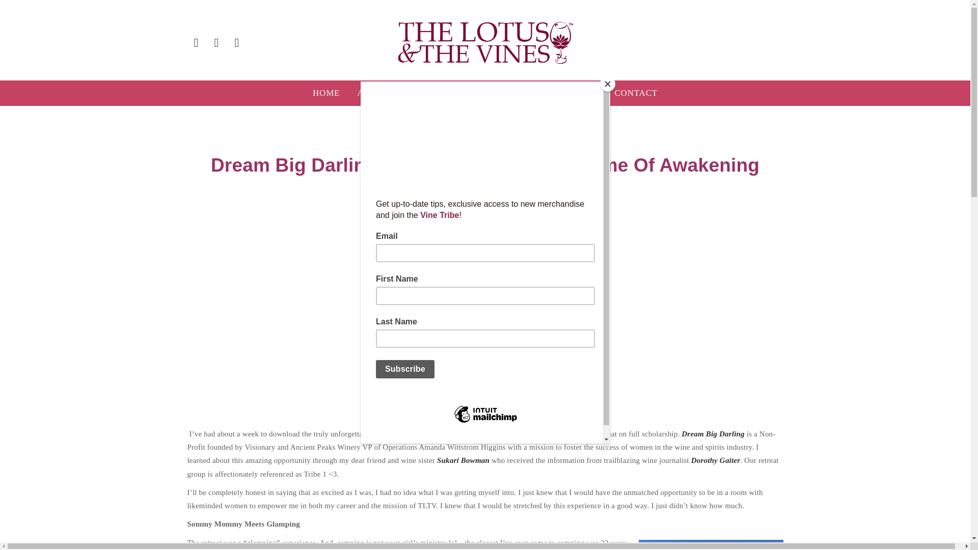 The height and width of the screenshot is (550, 978). What do you see at coordinates (326, 93) in the screenshot?
I see `HOME` at bounding box center [326, 93].